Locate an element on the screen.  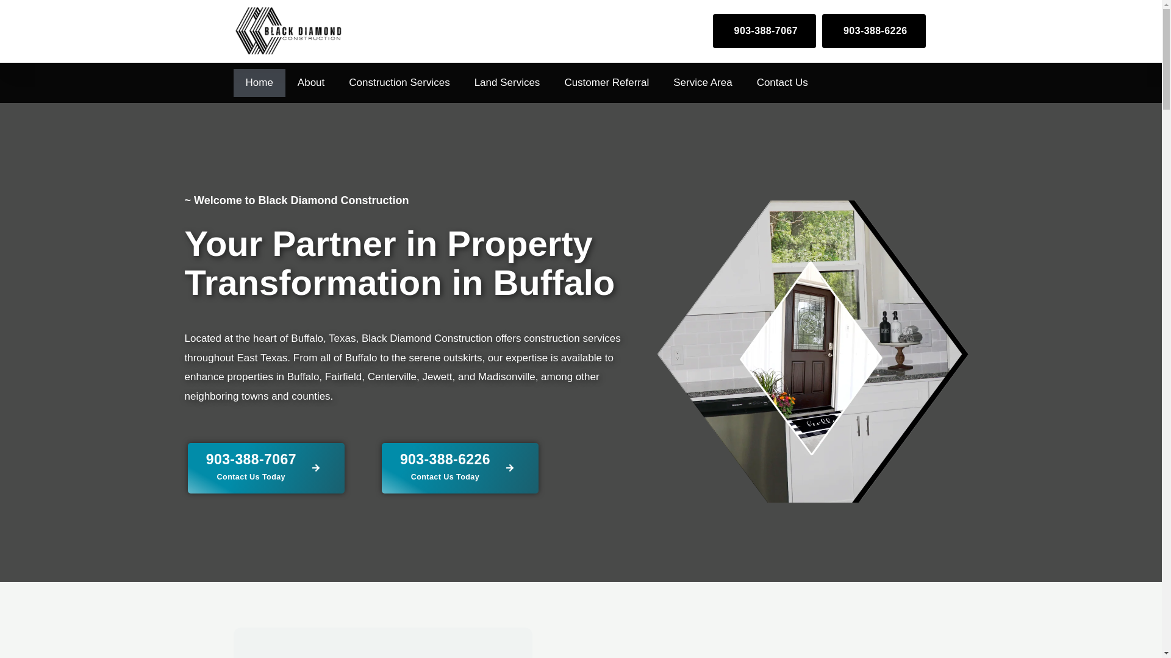
About is located at coordinates (311, 83).